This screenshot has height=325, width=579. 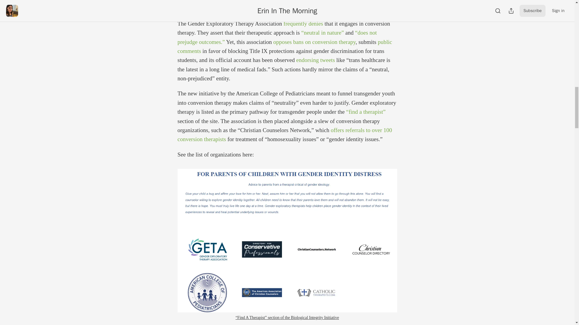 What do you see at coordinates (315, 60) in the screenshot?
I see `endorsing tweets` at bounding box center [315, 60].